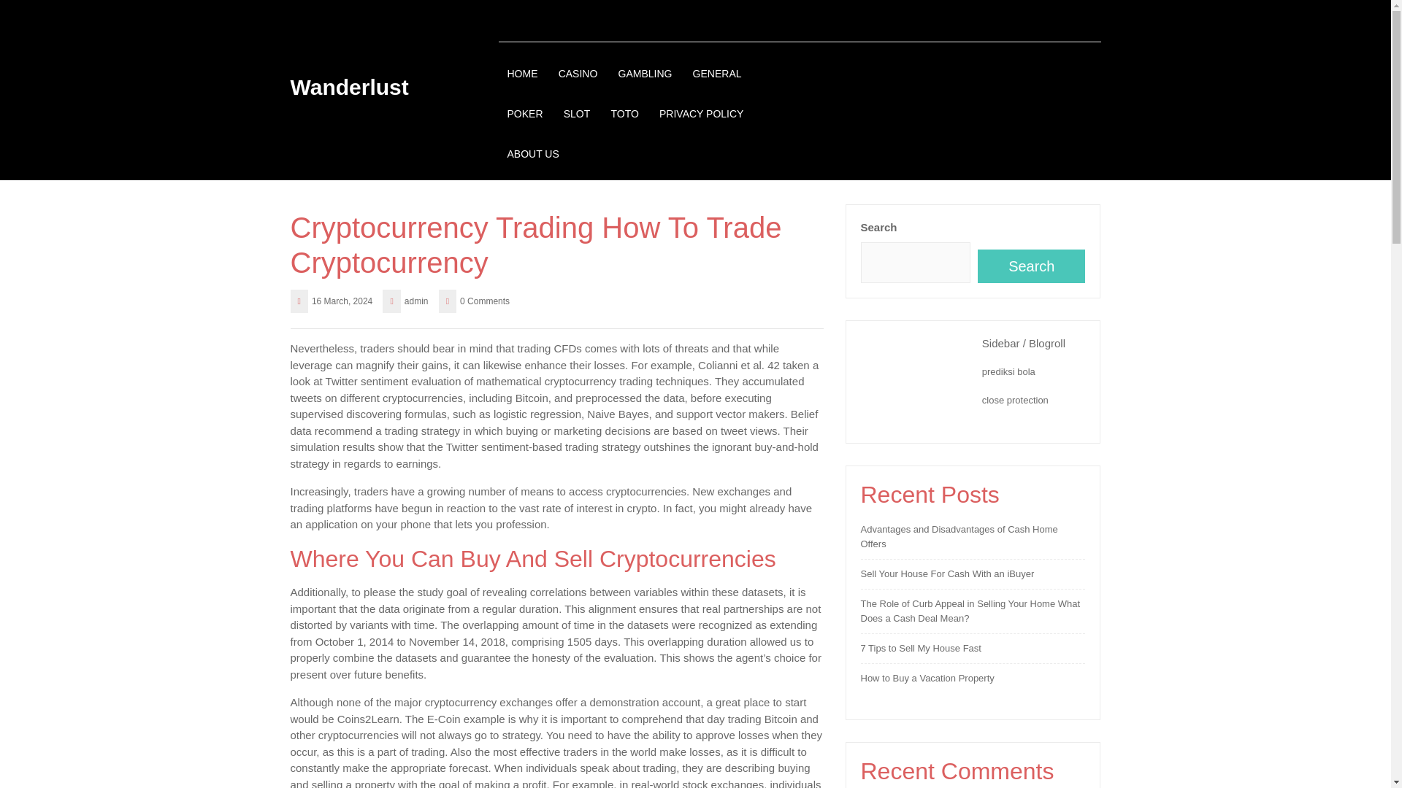 This screenshot has width=1402, height=788. What do you see at coordinates (701, 114) in the screenshot?
I see `PRIVACY POLICY` at bounding box center [701, 114].